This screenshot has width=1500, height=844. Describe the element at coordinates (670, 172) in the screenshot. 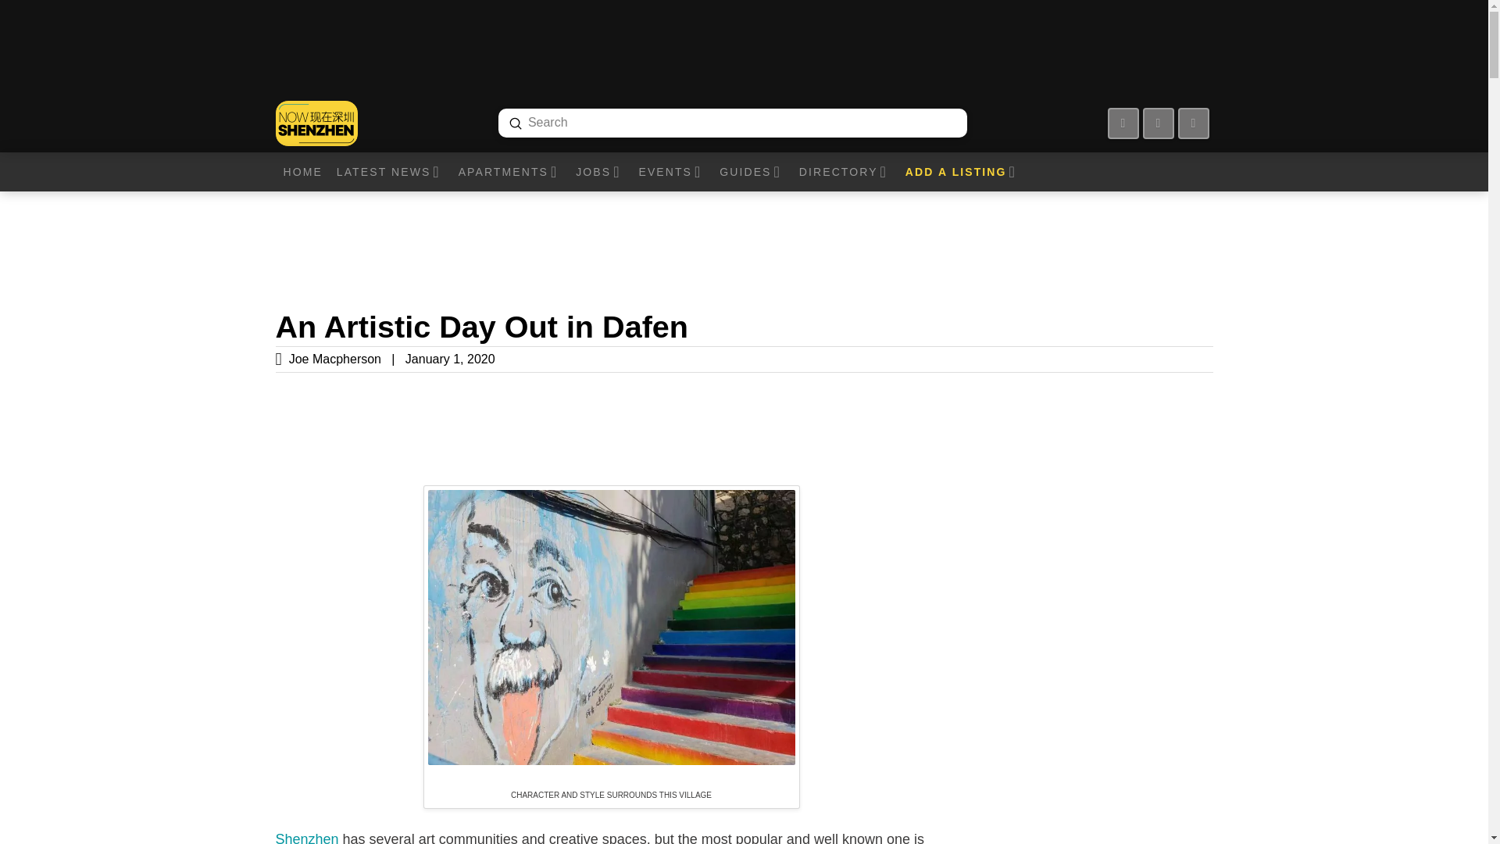

I see `EVENTS` at that location.